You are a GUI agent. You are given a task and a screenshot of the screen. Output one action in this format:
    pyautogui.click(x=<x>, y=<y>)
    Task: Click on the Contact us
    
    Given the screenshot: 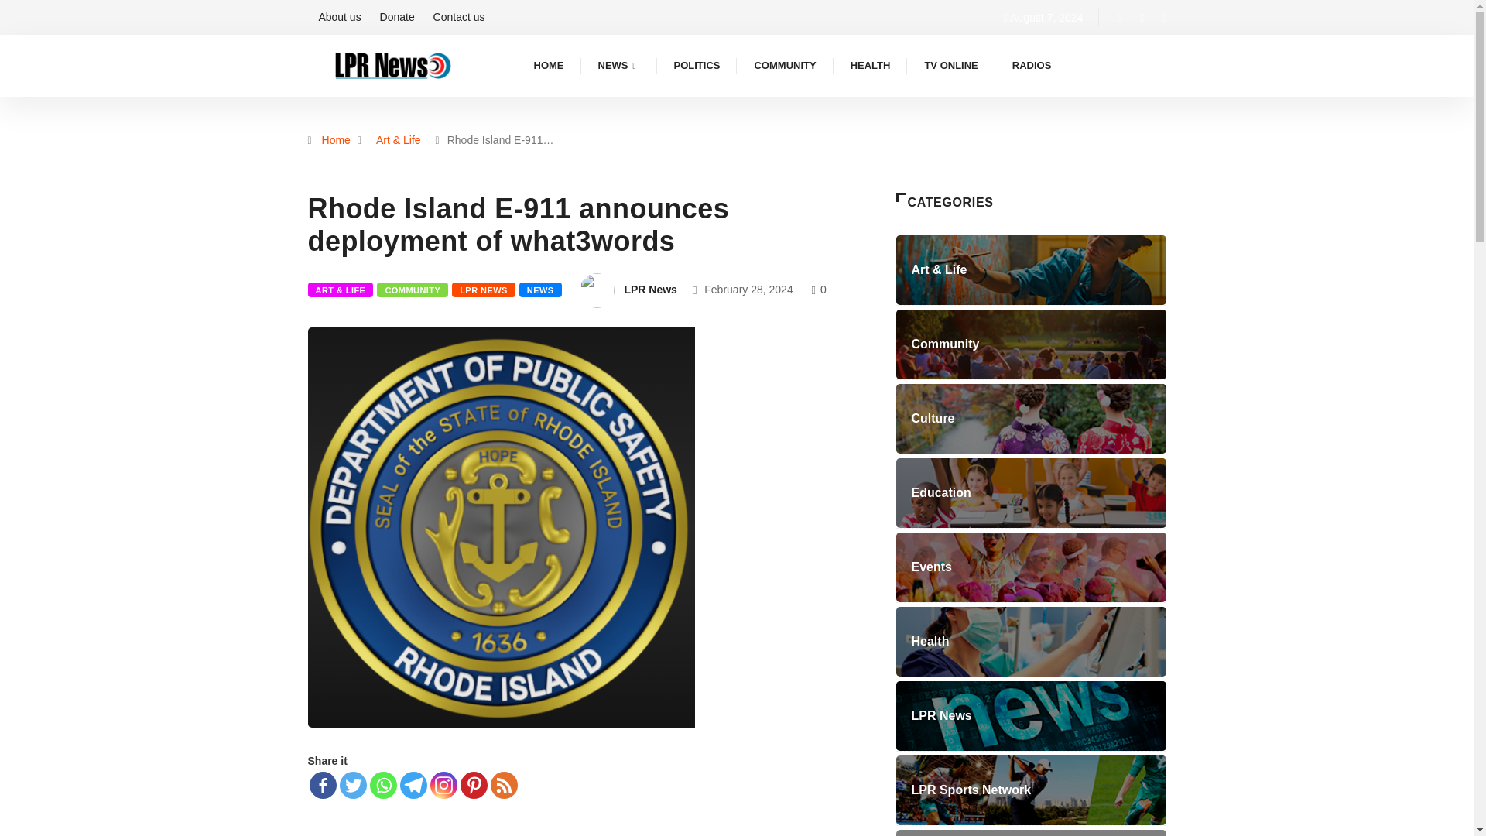 What is the action you would take?
    pyautogui.click(x=460, y=17)
    